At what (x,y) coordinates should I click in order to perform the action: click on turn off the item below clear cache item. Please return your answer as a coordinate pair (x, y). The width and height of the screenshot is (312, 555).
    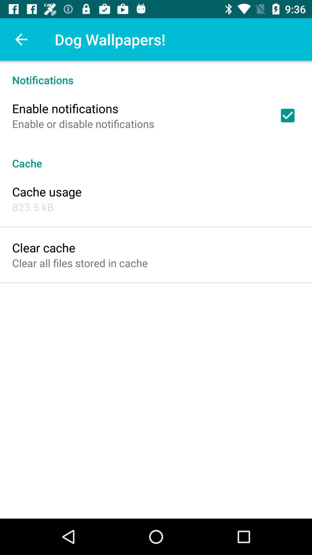
    Looking at the image, I should click on (80, 263).